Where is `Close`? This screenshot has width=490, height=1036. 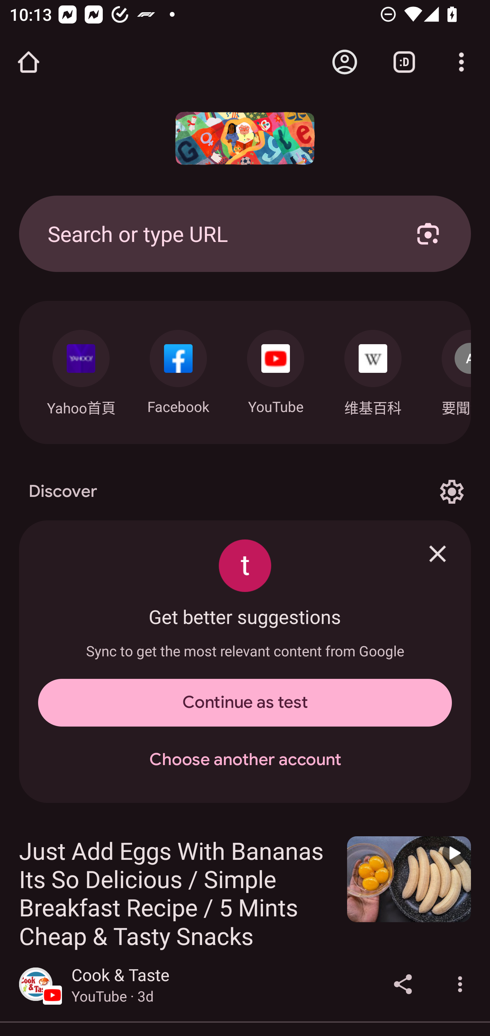
Close is located at coordinates (438, 553).